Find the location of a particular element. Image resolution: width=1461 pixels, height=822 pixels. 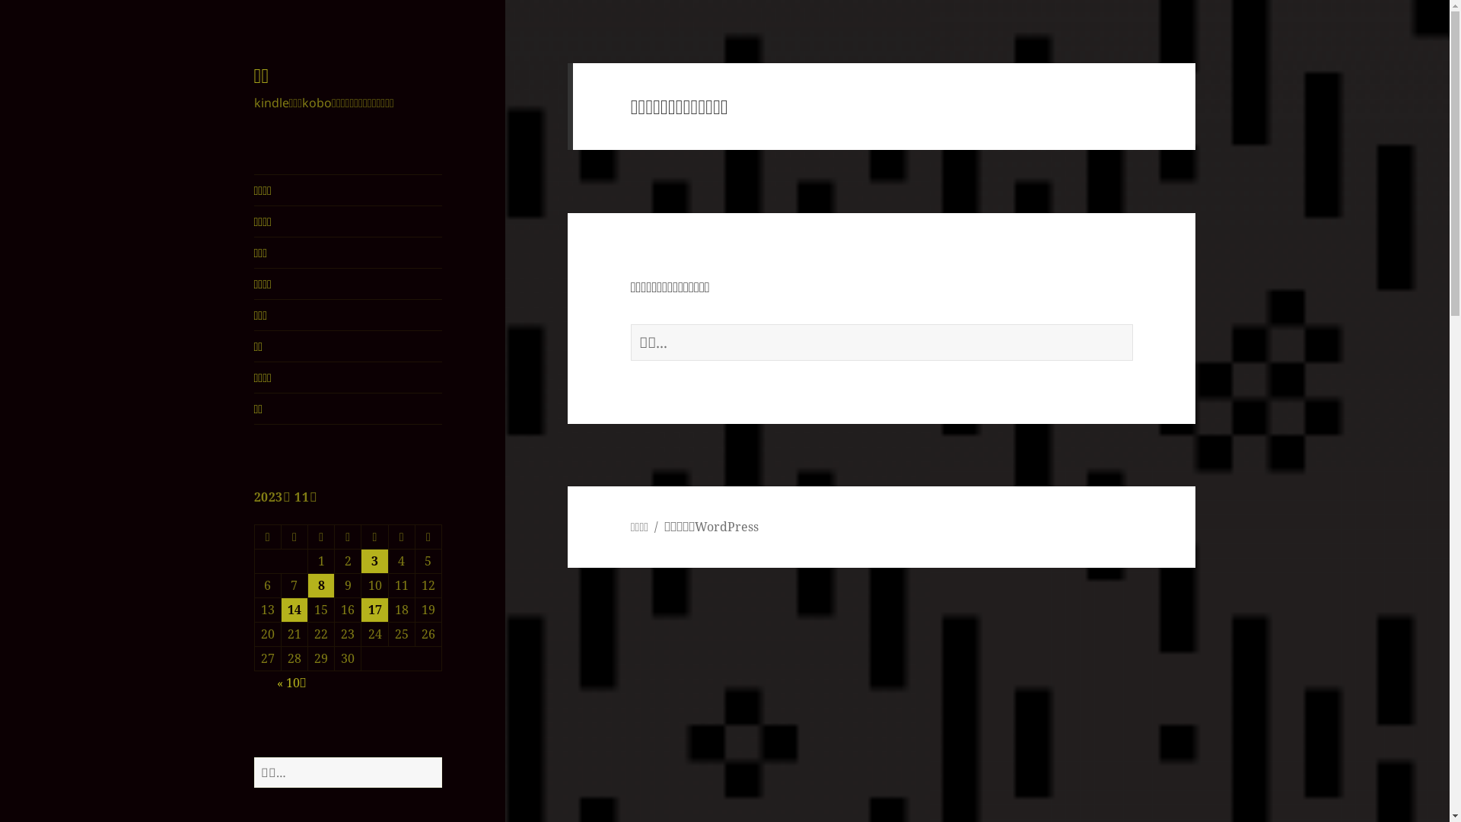

3 is located at coordinates (374, 562).